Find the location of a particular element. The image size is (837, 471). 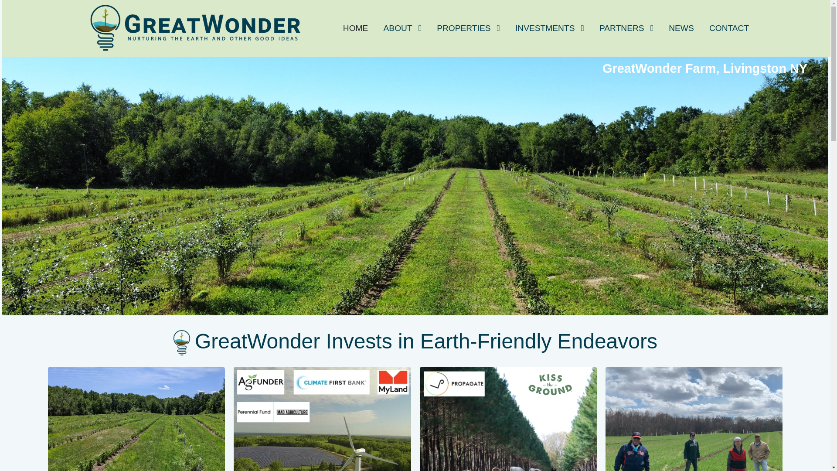

PARTNERS is located at coordinates (626, 28).